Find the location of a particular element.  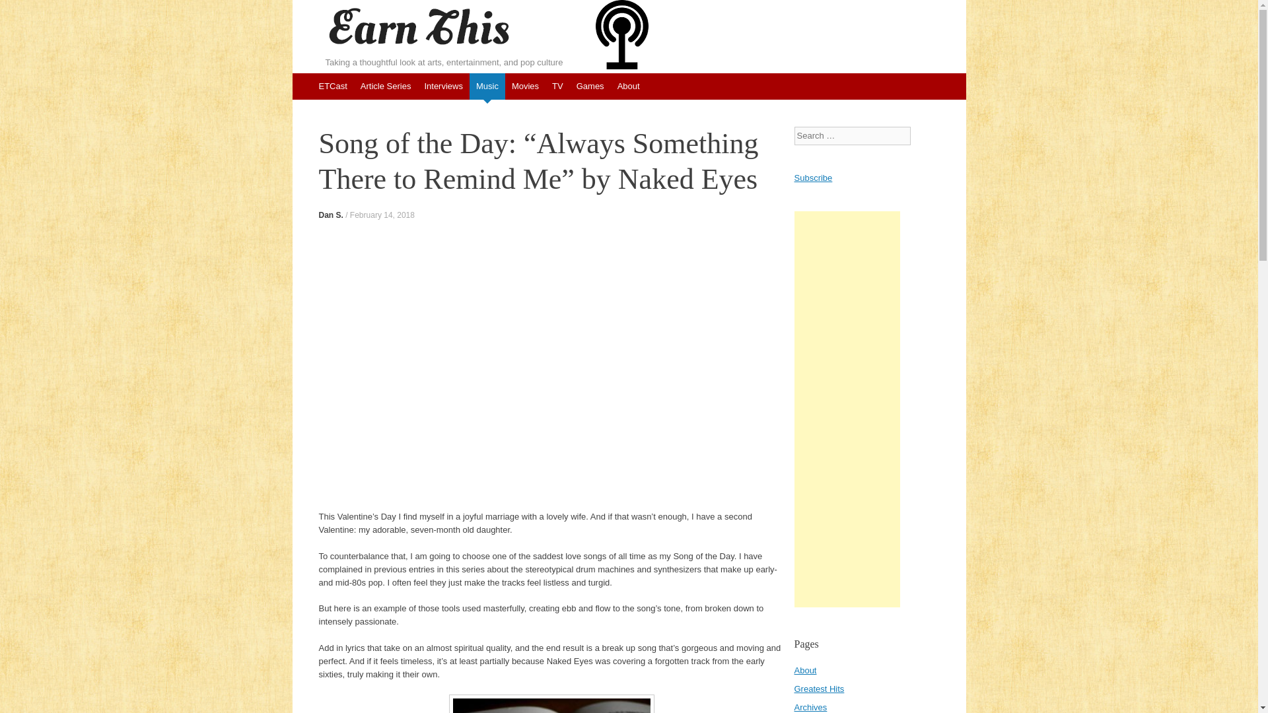

Games is located at coordinates (590, 86).